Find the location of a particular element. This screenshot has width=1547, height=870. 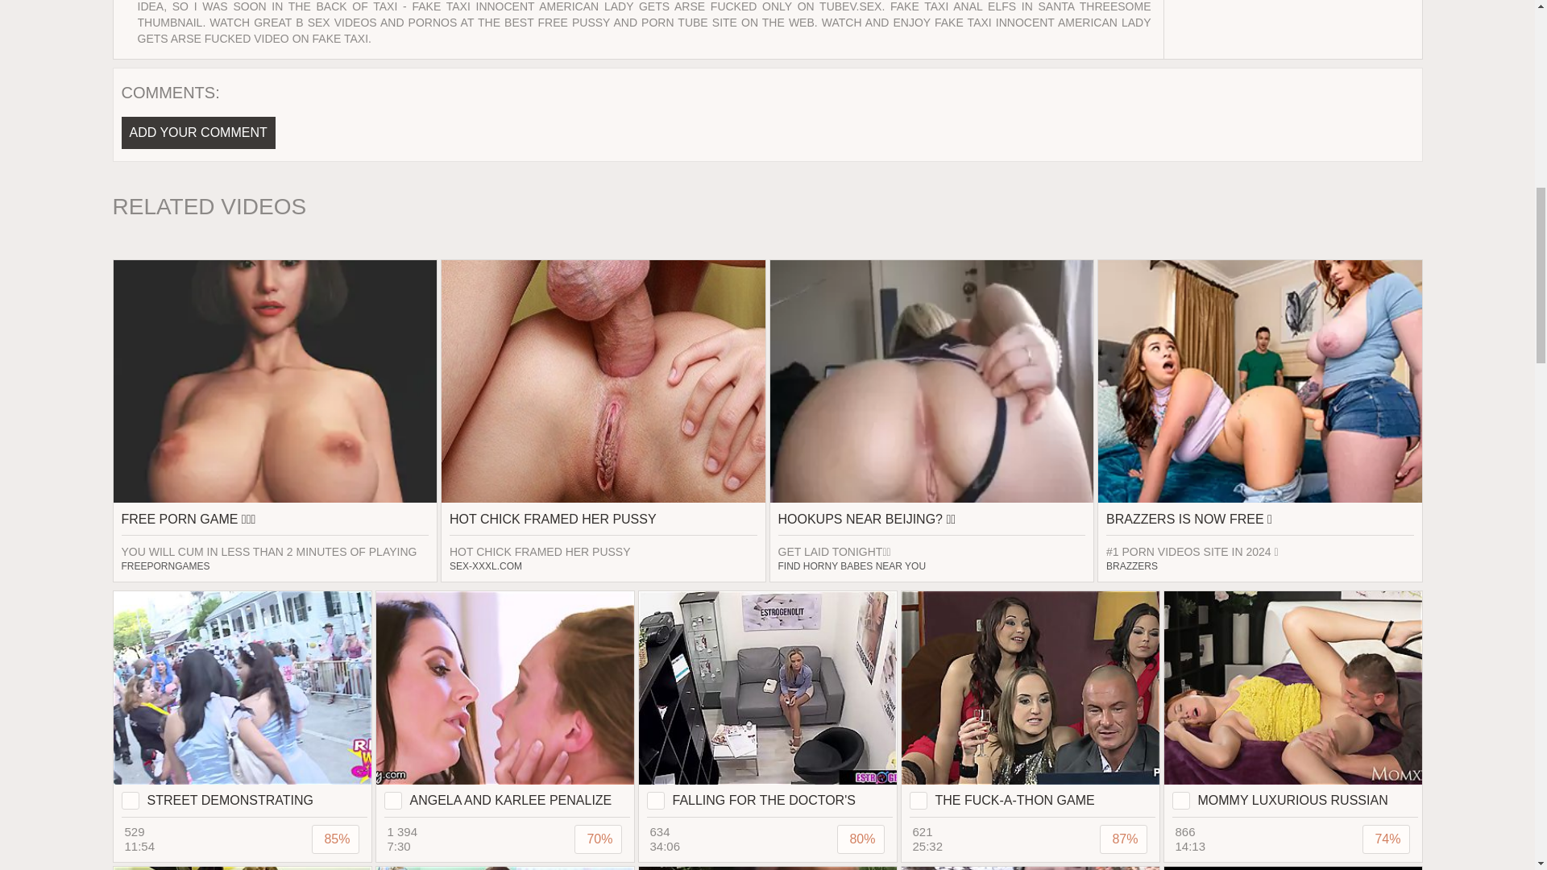

LEDERHOSEN GROUPSEX FUCKY-FUCKY IN is located at coordinates (766, 868).